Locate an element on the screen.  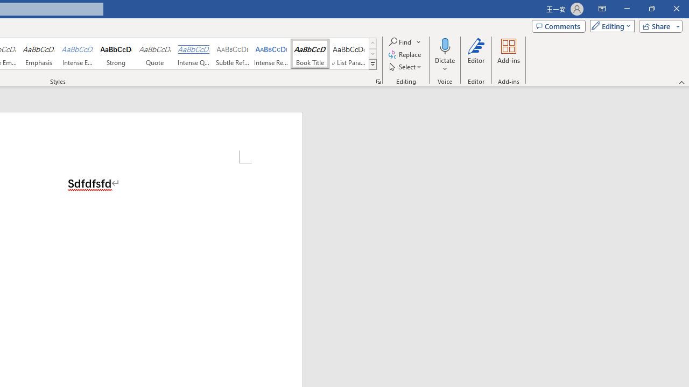
Ribbon Display Options is located at coordinates (602, 9).